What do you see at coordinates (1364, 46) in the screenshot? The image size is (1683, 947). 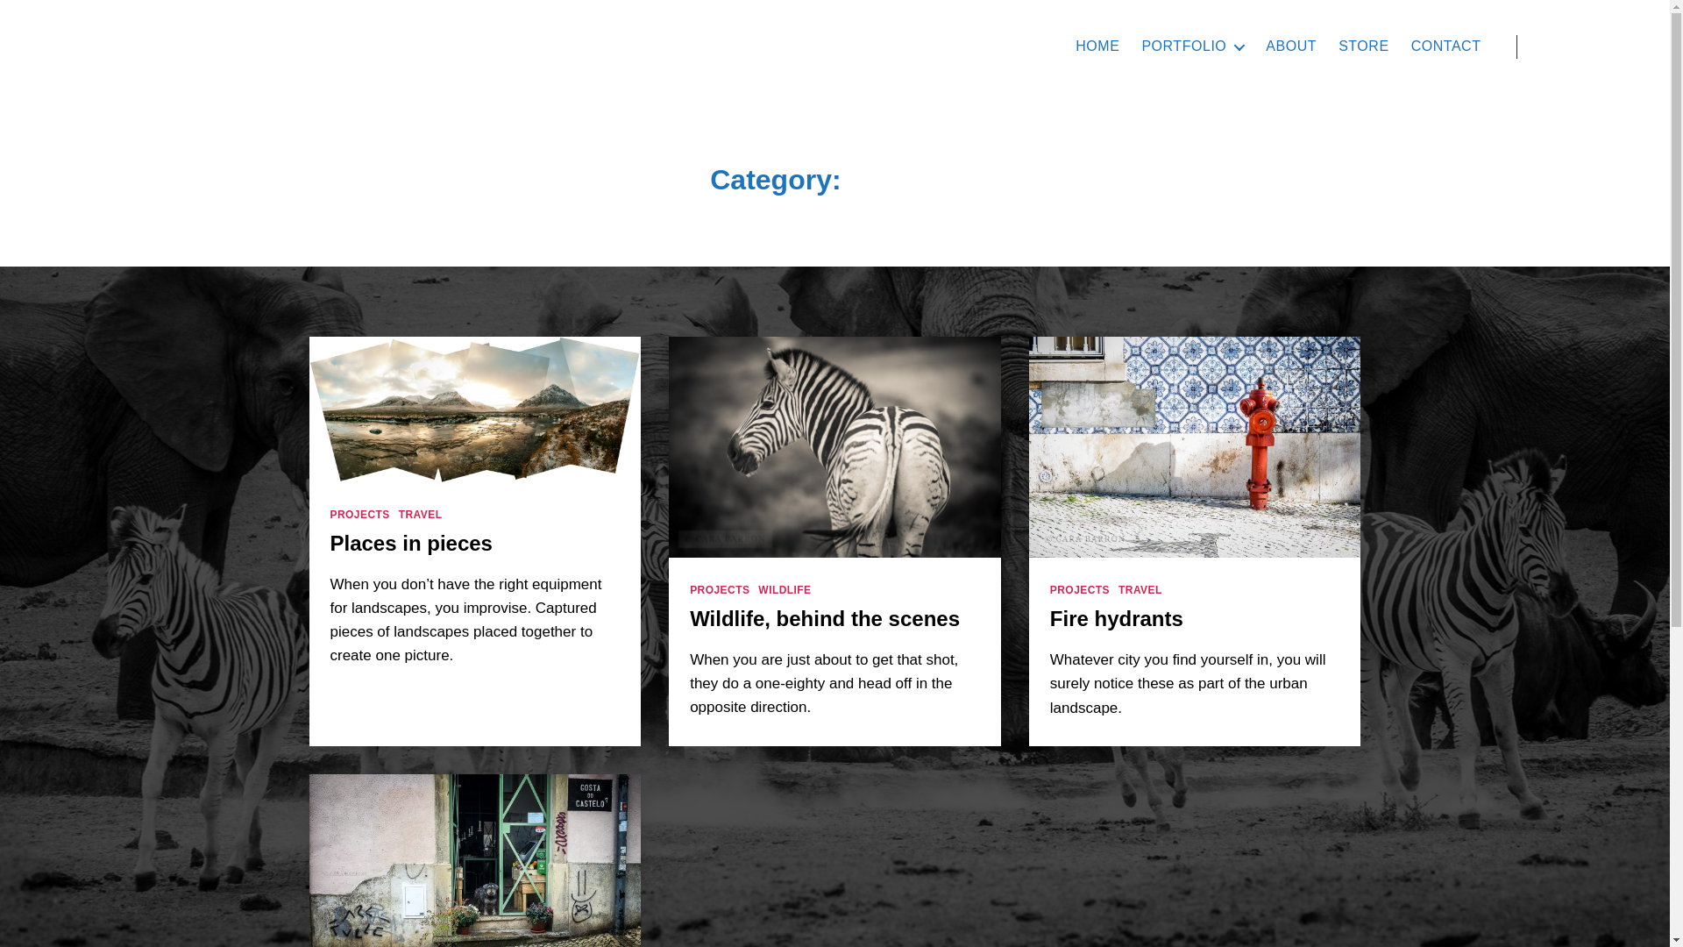 I see `STORE` at bounding box center [1364, 46].